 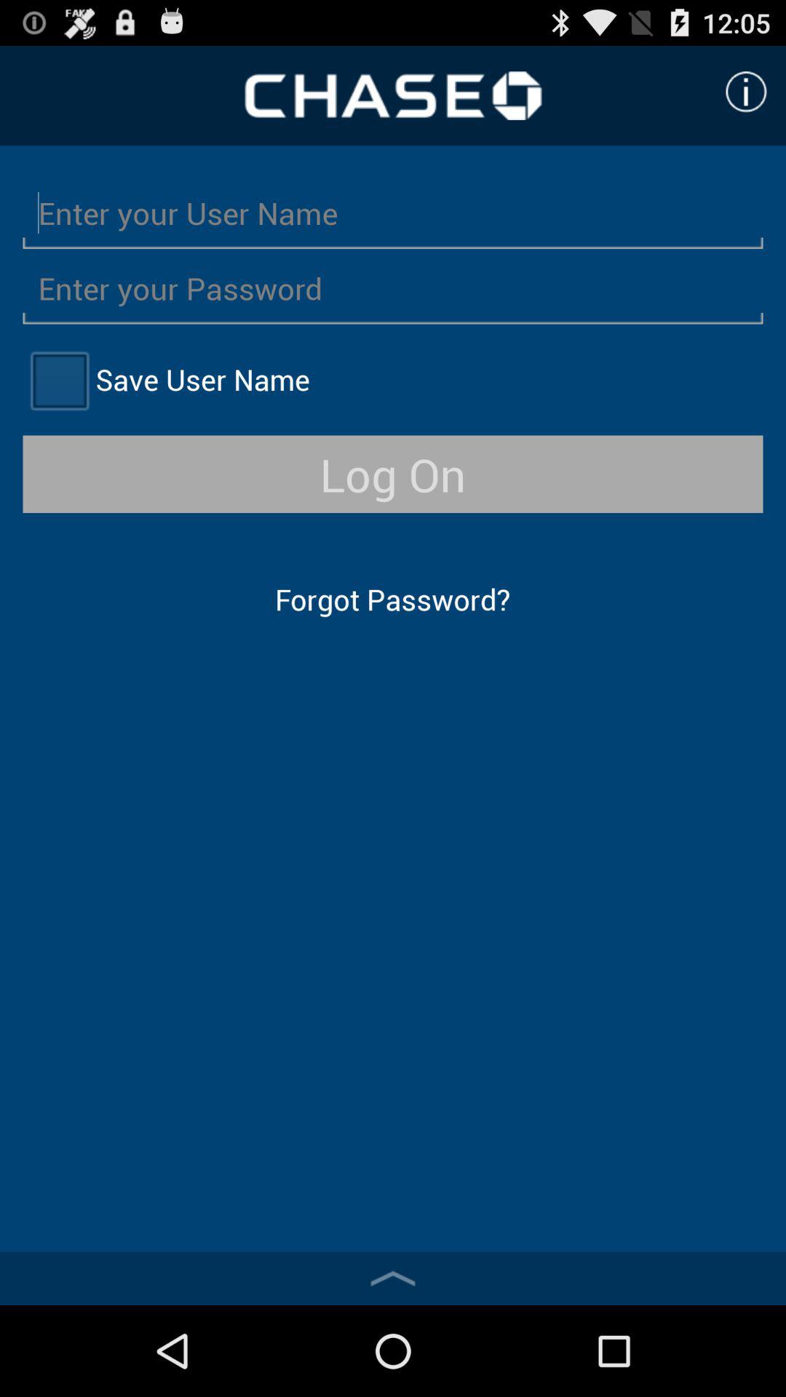 What do you see at coordinates (393, 288) in the screenshot?
I see `typing box` at bounding box center [393, 288].